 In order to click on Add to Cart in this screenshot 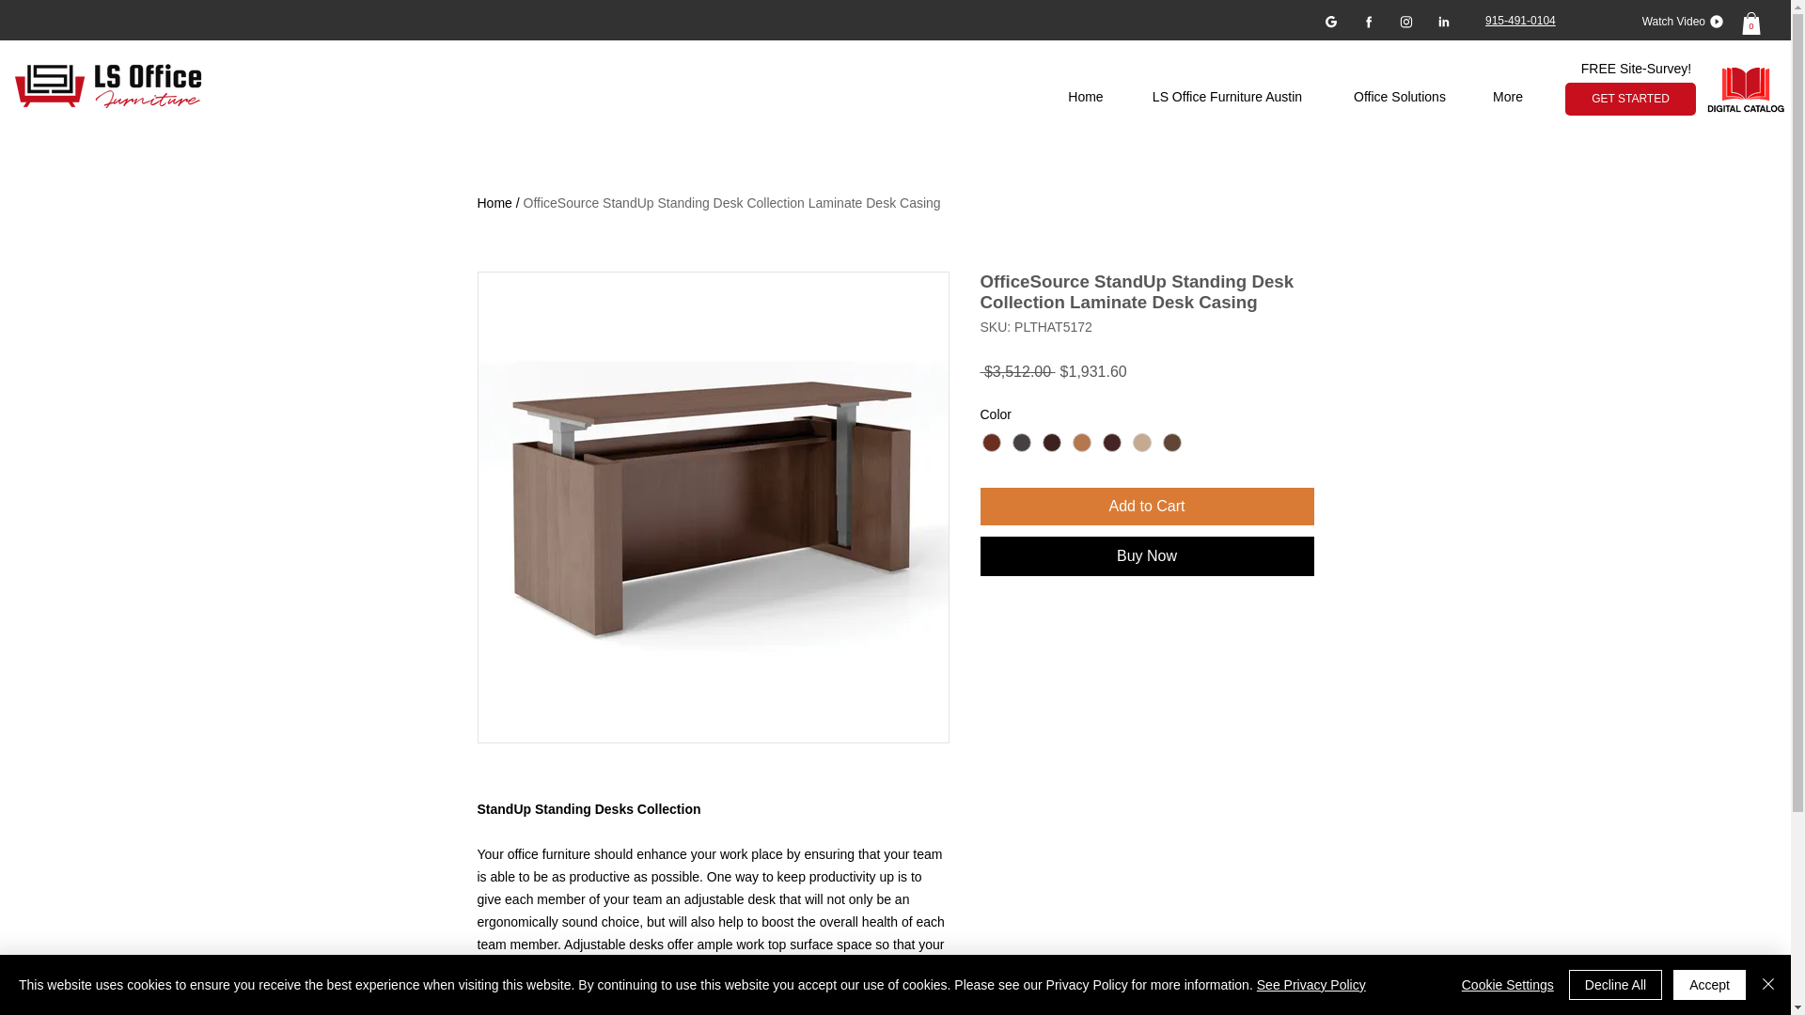, I will do `click(1147, 507)`.